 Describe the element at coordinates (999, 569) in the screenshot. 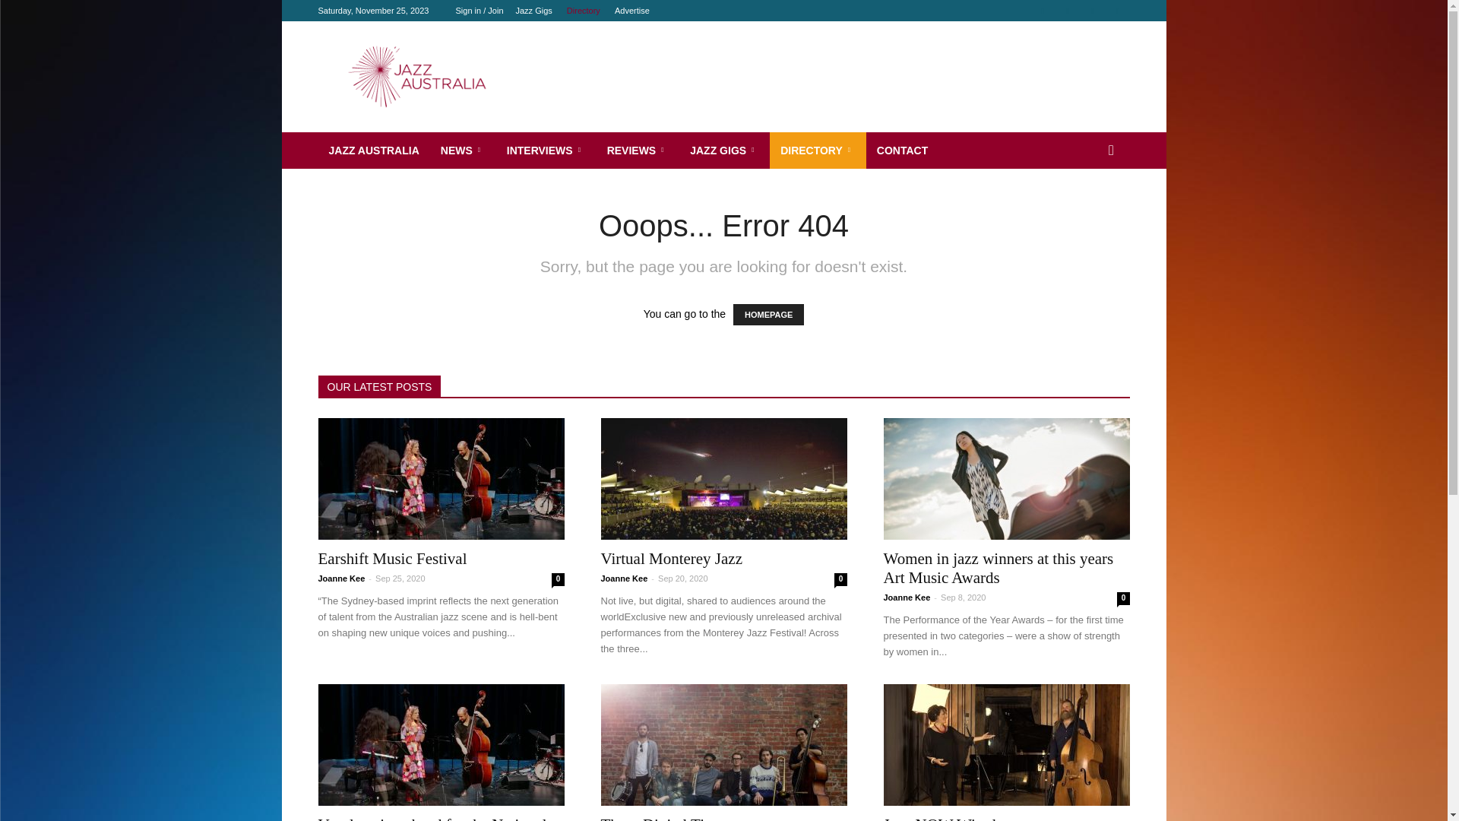

I see `Women in jazz winners at this years Art Music Awards` at that location.